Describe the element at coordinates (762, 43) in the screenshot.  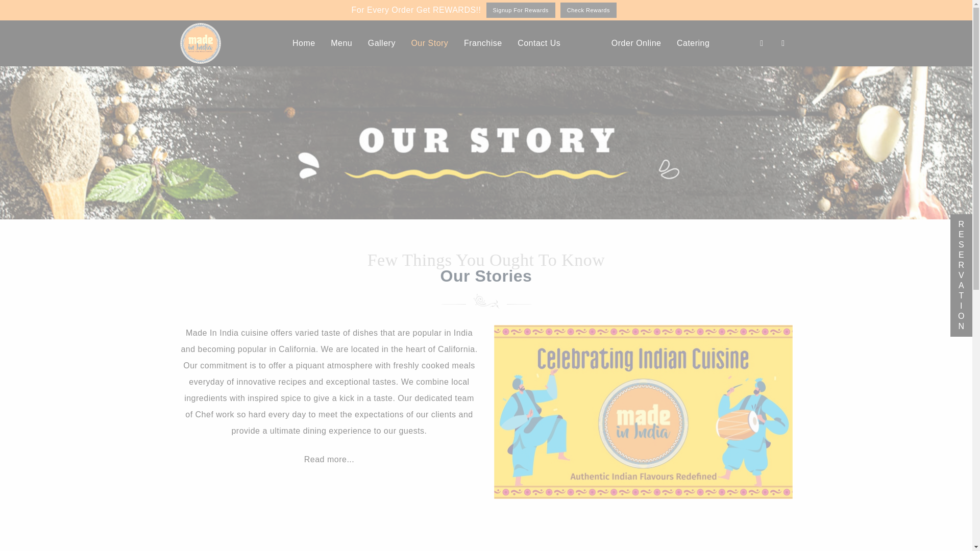
I see `Twitter` at that location.